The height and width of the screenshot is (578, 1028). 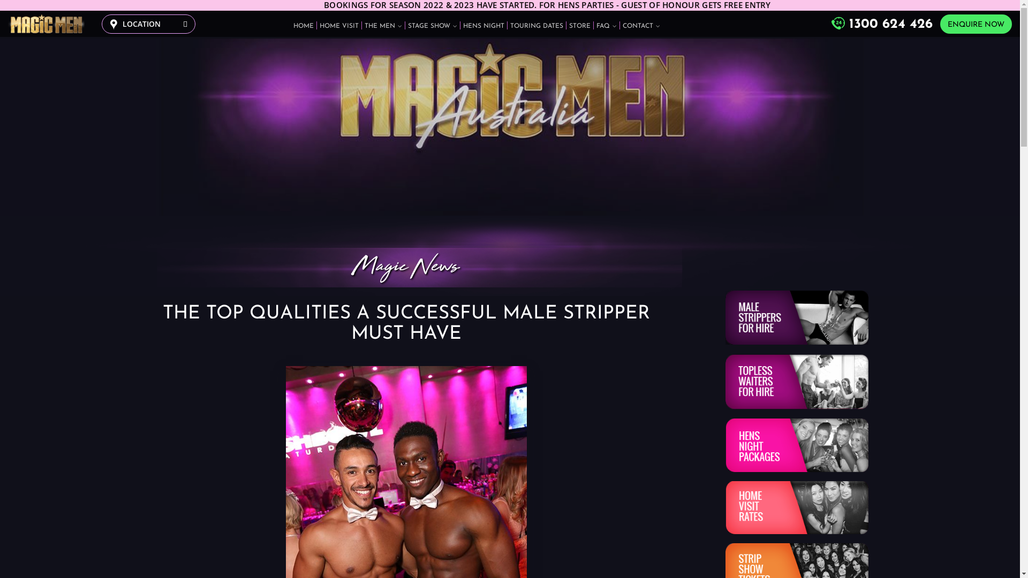 What do you see at coordinates (882, 23) in the screenshot?
I see `1300 624 426` at bounding box center [882, 23].